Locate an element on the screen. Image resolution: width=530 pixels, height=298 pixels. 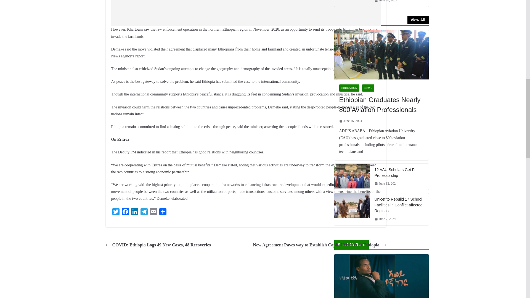
LinkedIn is located at coordinates (134, 212).